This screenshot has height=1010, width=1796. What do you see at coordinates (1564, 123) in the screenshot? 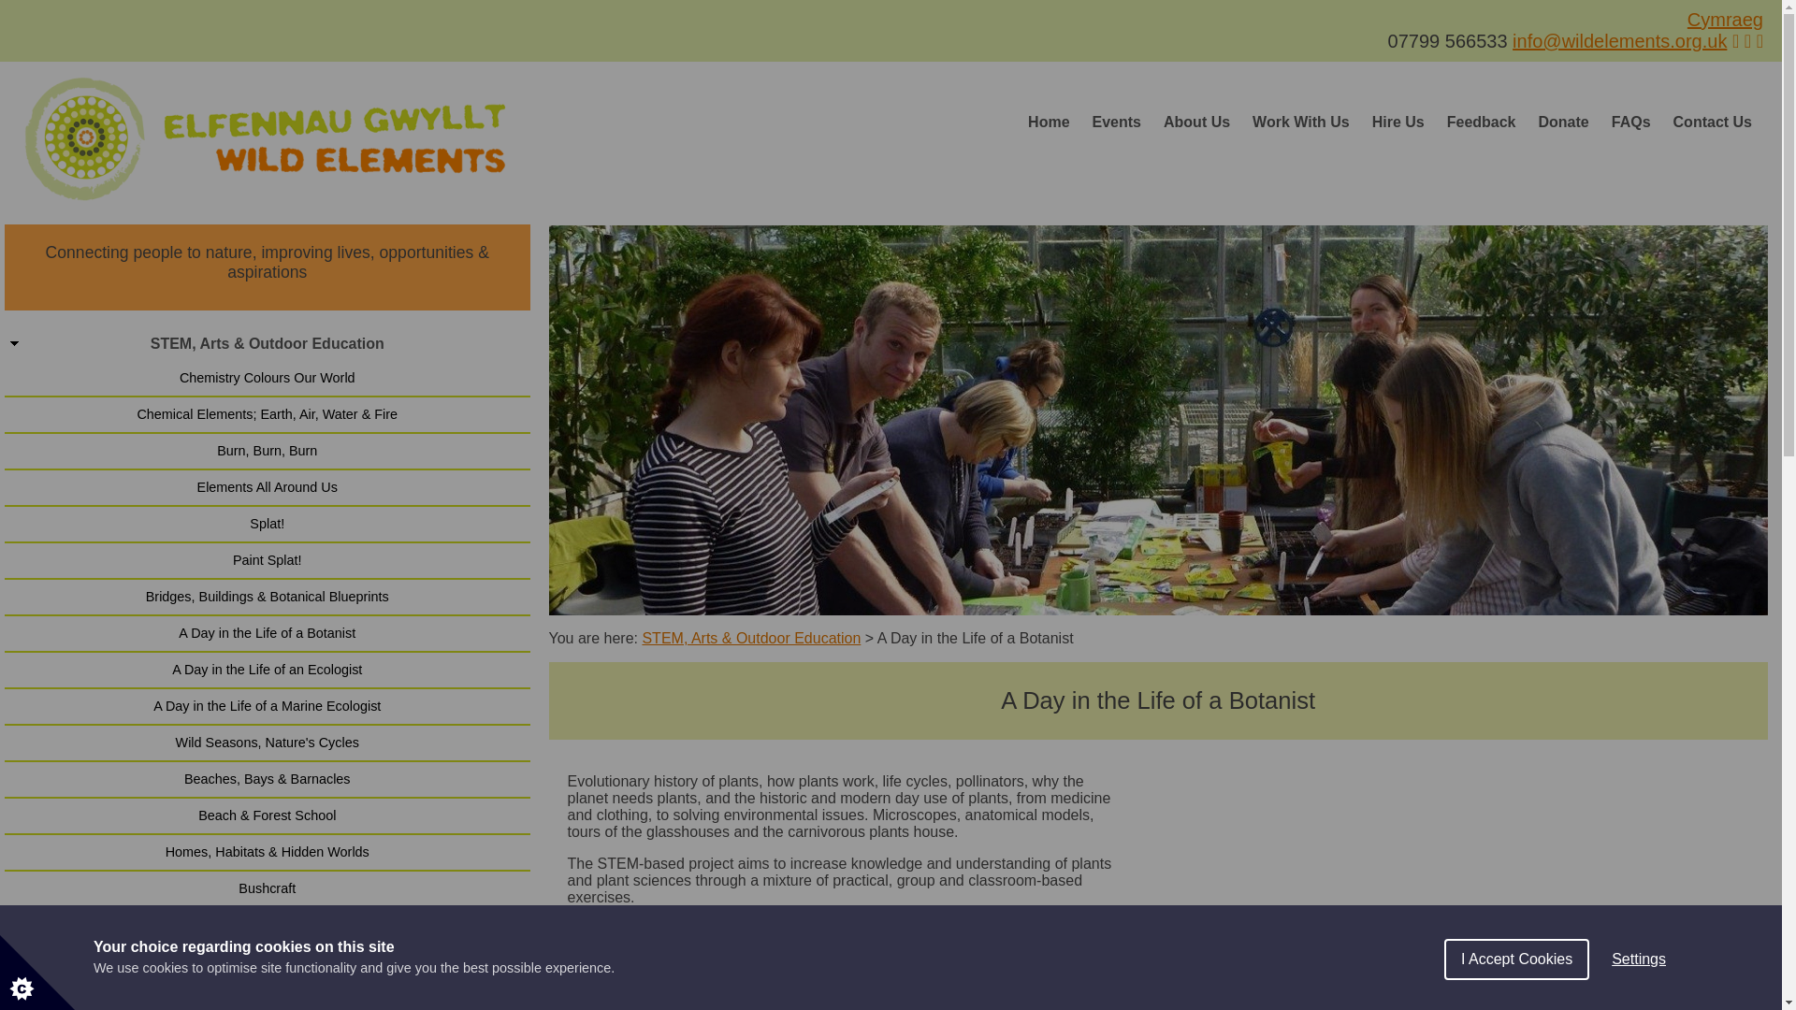
I see `Donate` at bounding box center [1564, 123].